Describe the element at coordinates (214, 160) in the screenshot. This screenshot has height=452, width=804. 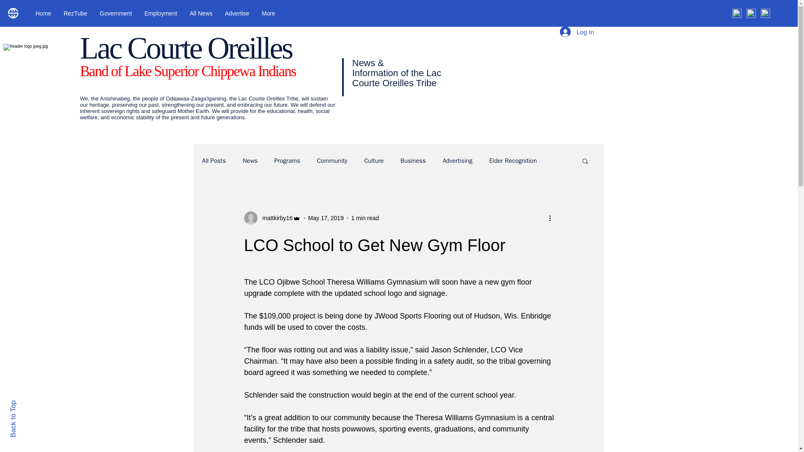
I see `All Posts` at that location.